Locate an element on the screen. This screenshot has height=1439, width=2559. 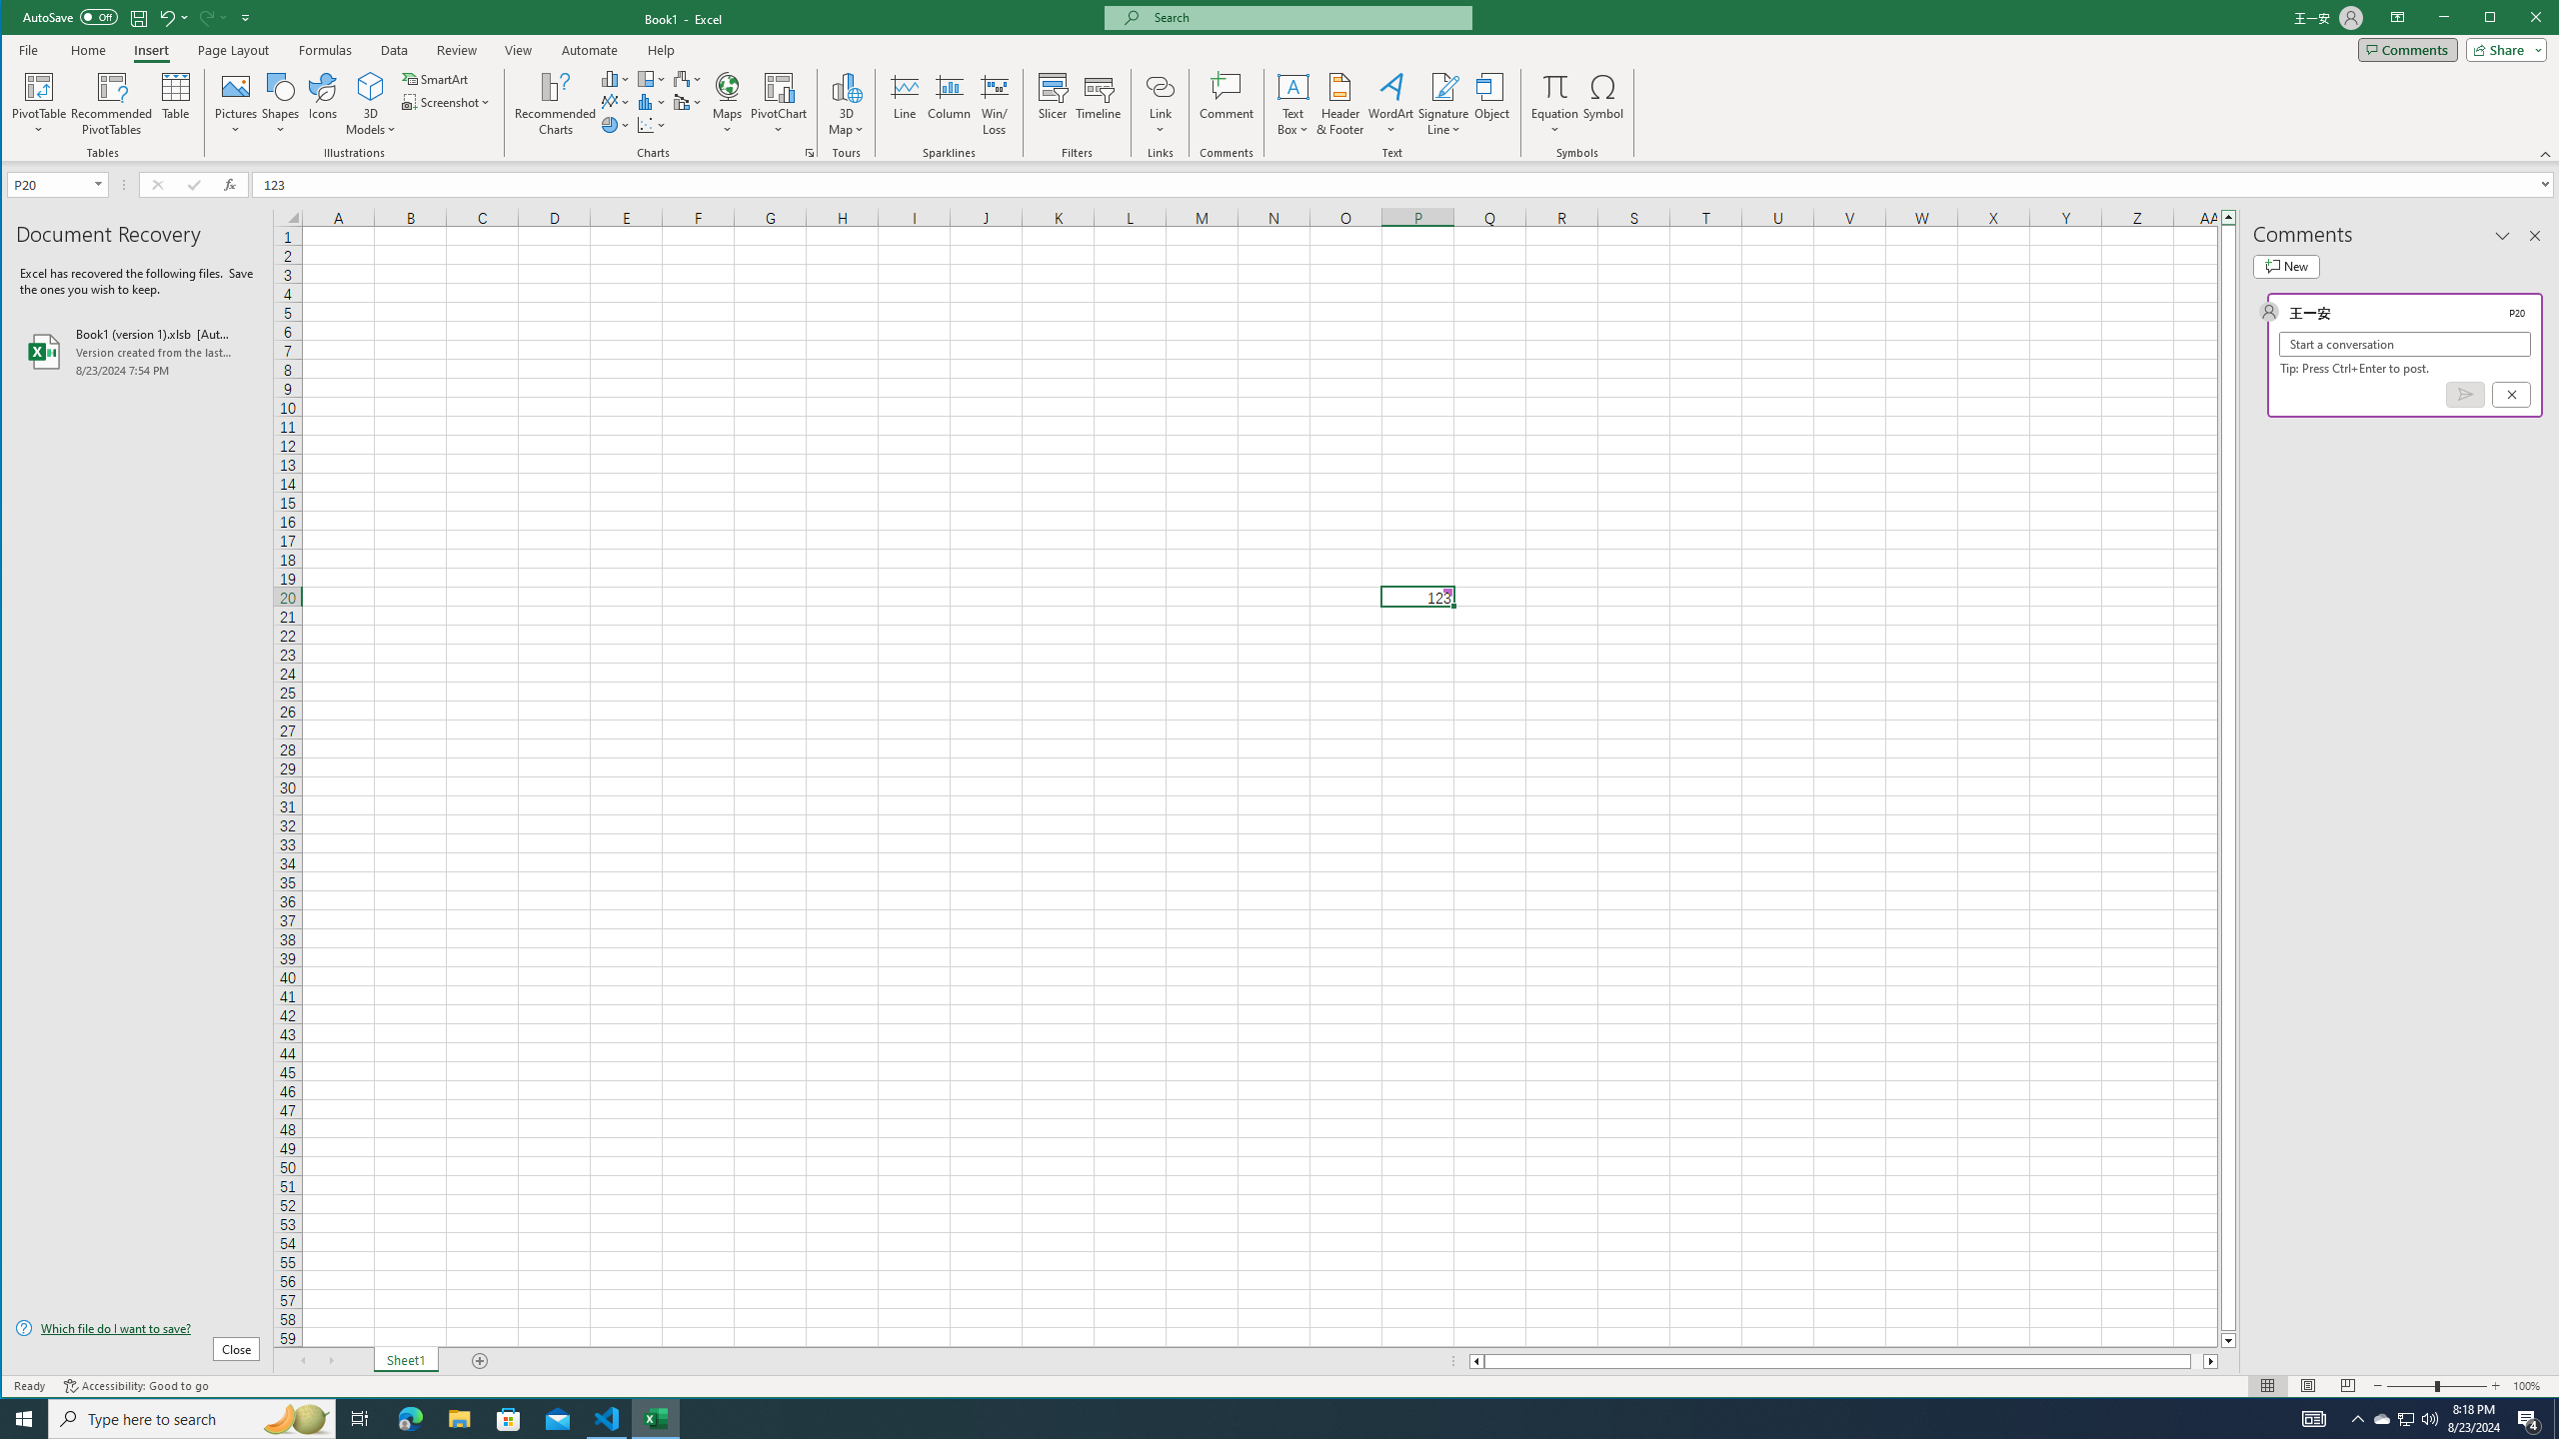
Insert Pie or Doughnut Chart is located at coordinates (616, 124).